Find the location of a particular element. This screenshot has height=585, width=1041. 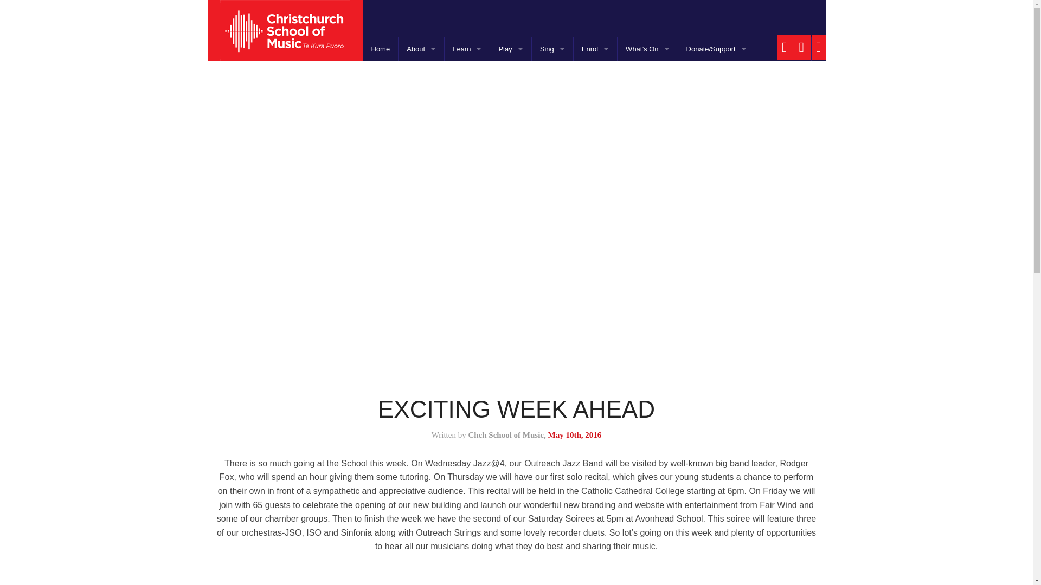

Chamber Music is located at coordinates (511, 198).